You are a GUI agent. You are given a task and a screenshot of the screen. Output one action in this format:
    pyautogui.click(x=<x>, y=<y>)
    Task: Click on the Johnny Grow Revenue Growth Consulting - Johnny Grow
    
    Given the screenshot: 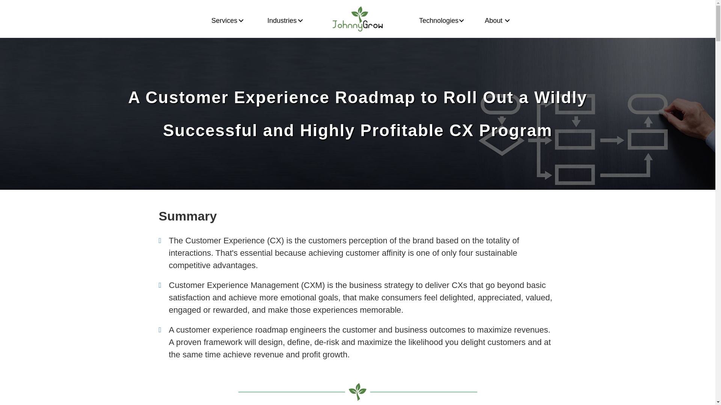 What is the action you would take?
    pyautogui.click(x=357, y=392)
    